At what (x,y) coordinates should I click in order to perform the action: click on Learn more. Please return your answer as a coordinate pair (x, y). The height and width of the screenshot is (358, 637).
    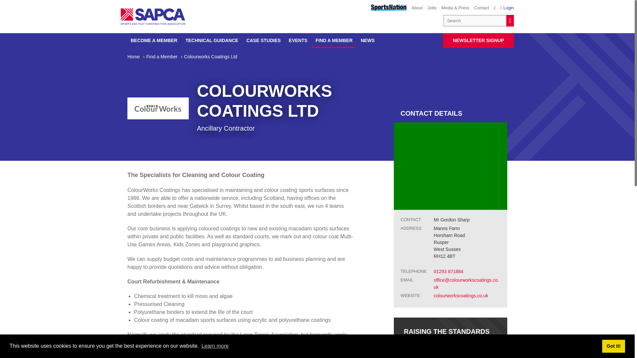
    Looking at the image, I should click on (215, 346).